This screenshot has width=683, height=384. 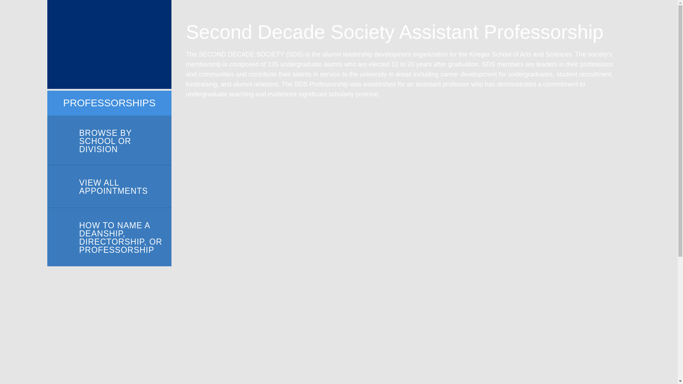 I want to click on VIEW ALL APPOINTMENTS, so click(x=109, y=187).